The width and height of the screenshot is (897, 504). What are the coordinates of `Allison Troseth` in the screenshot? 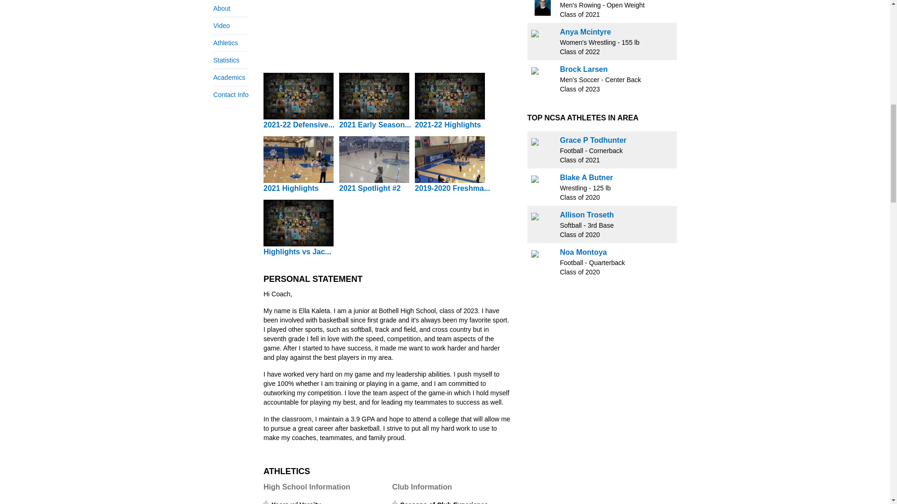 It's located at (587, 215).